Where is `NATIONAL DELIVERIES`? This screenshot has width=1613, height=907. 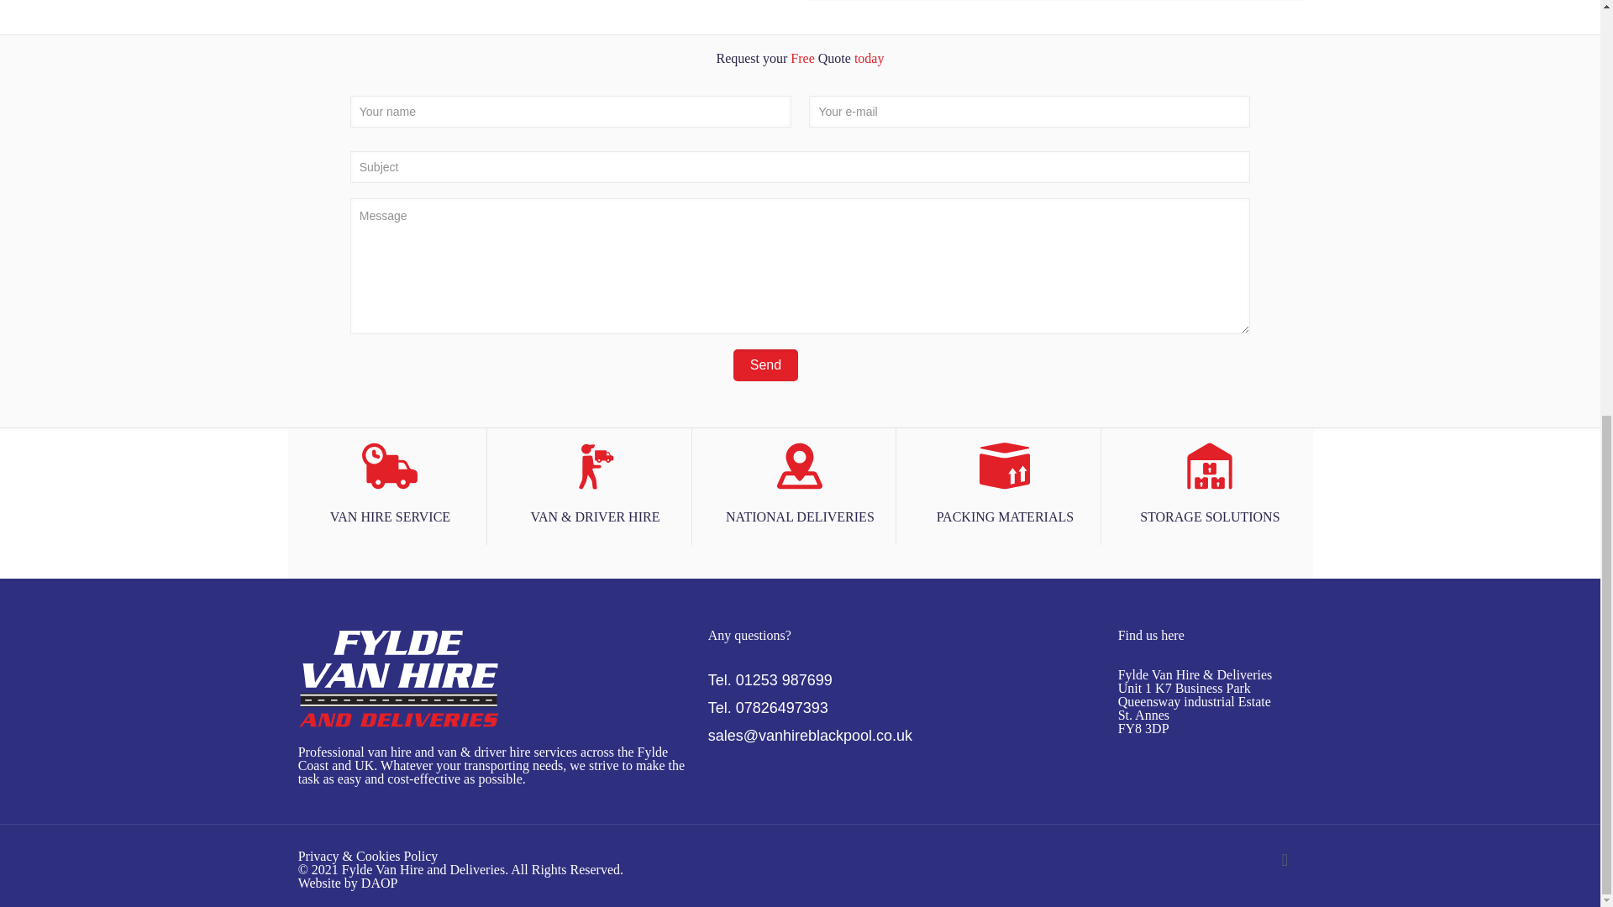 NATIONAL DELIVERIES is located at coordinates (800, 480).